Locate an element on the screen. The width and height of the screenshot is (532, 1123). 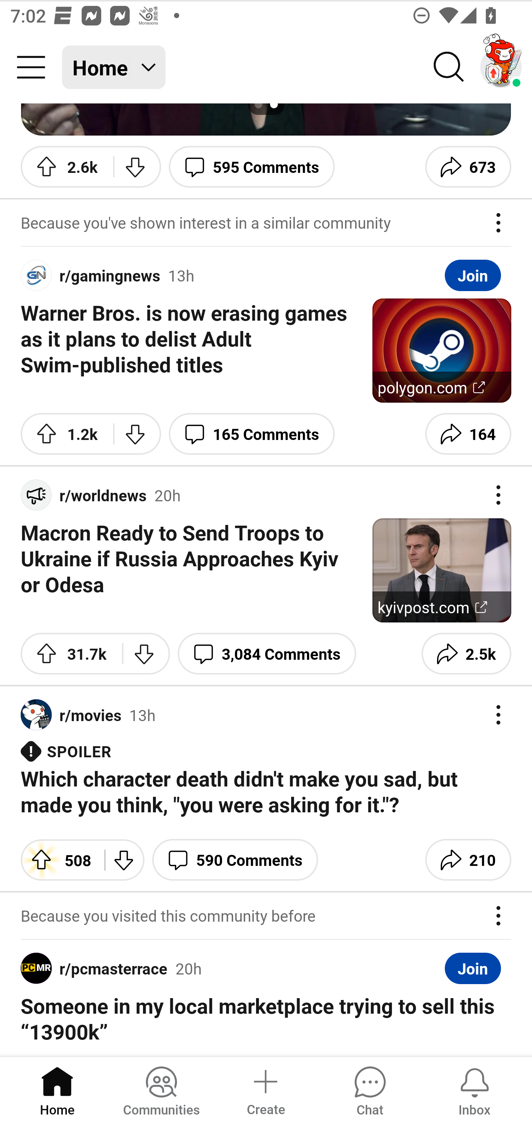
Community menu is located at coordinates (31, 67).